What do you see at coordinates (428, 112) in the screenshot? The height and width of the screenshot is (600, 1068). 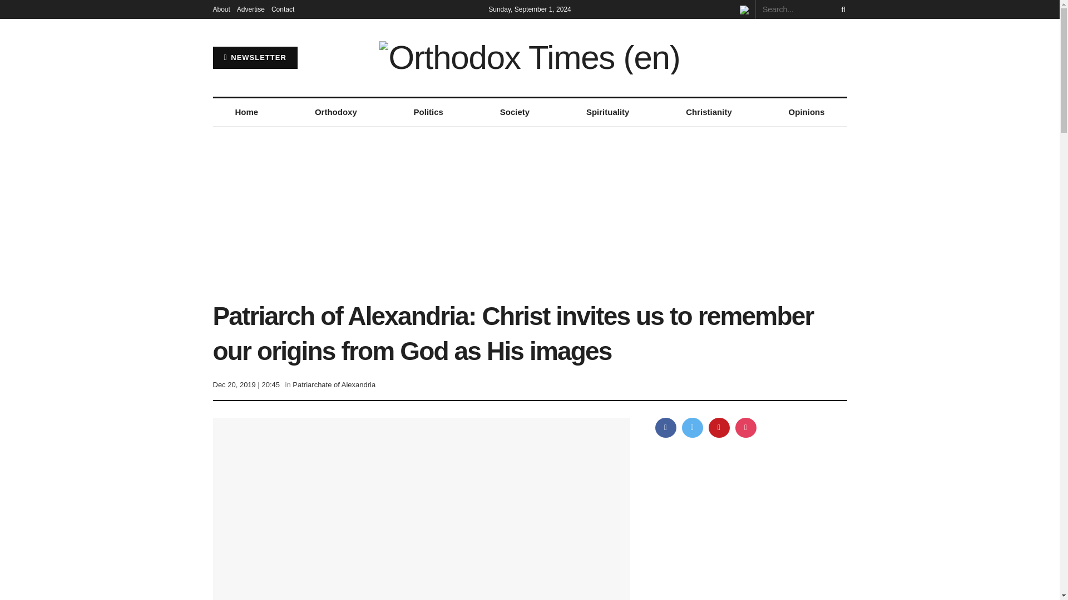 I see `Politics` at bounding box center [428, 112].